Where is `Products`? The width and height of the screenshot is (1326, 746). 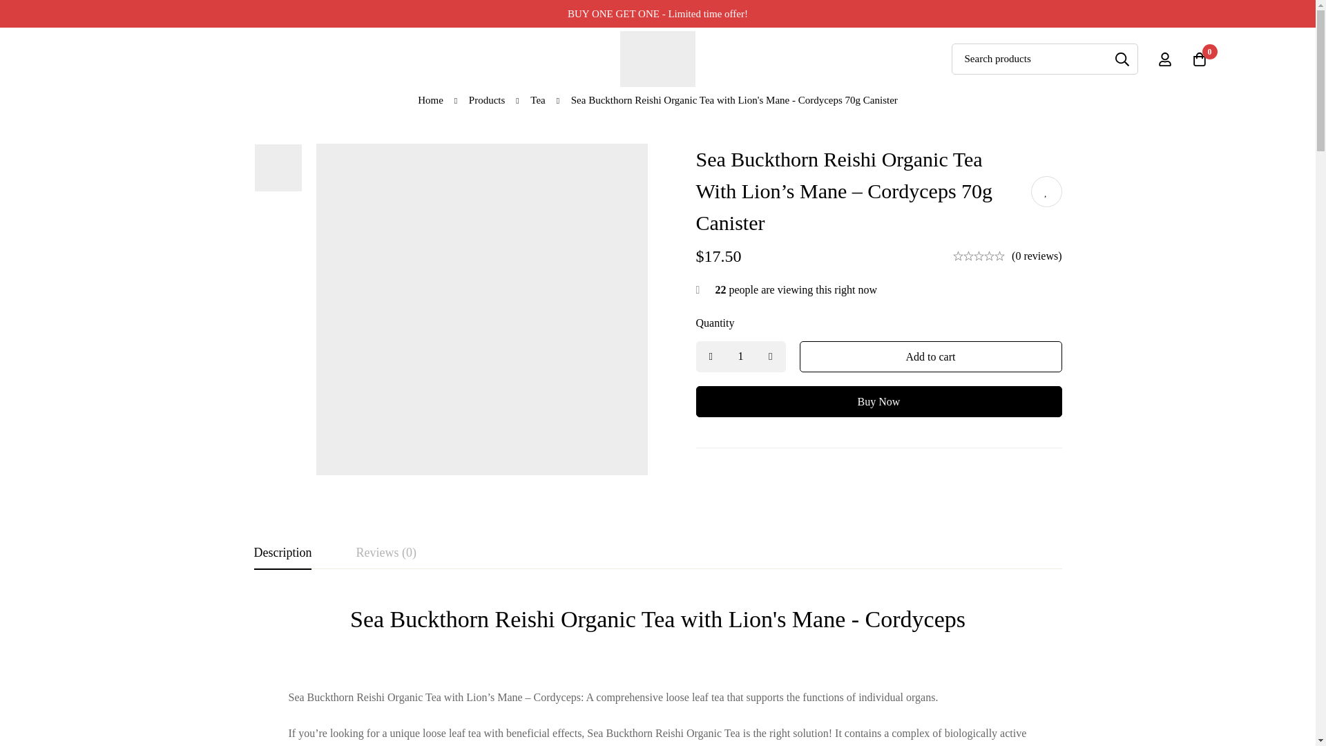
Products is located at coordinates (487, 99).